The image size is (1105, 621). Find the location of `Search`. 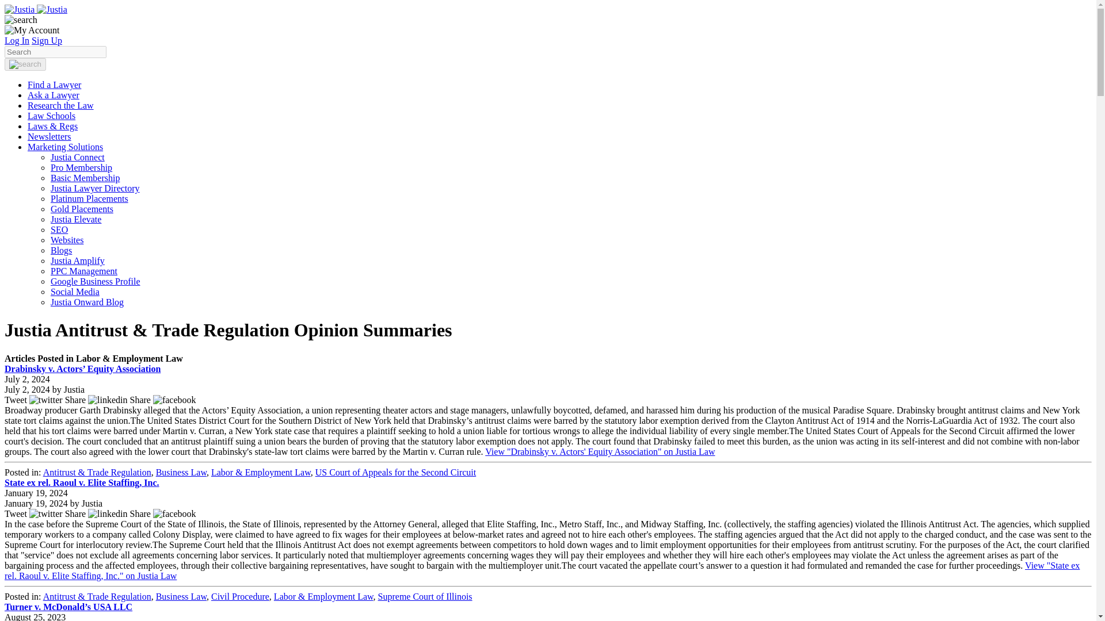

Search is located at coordinates (55, 52).